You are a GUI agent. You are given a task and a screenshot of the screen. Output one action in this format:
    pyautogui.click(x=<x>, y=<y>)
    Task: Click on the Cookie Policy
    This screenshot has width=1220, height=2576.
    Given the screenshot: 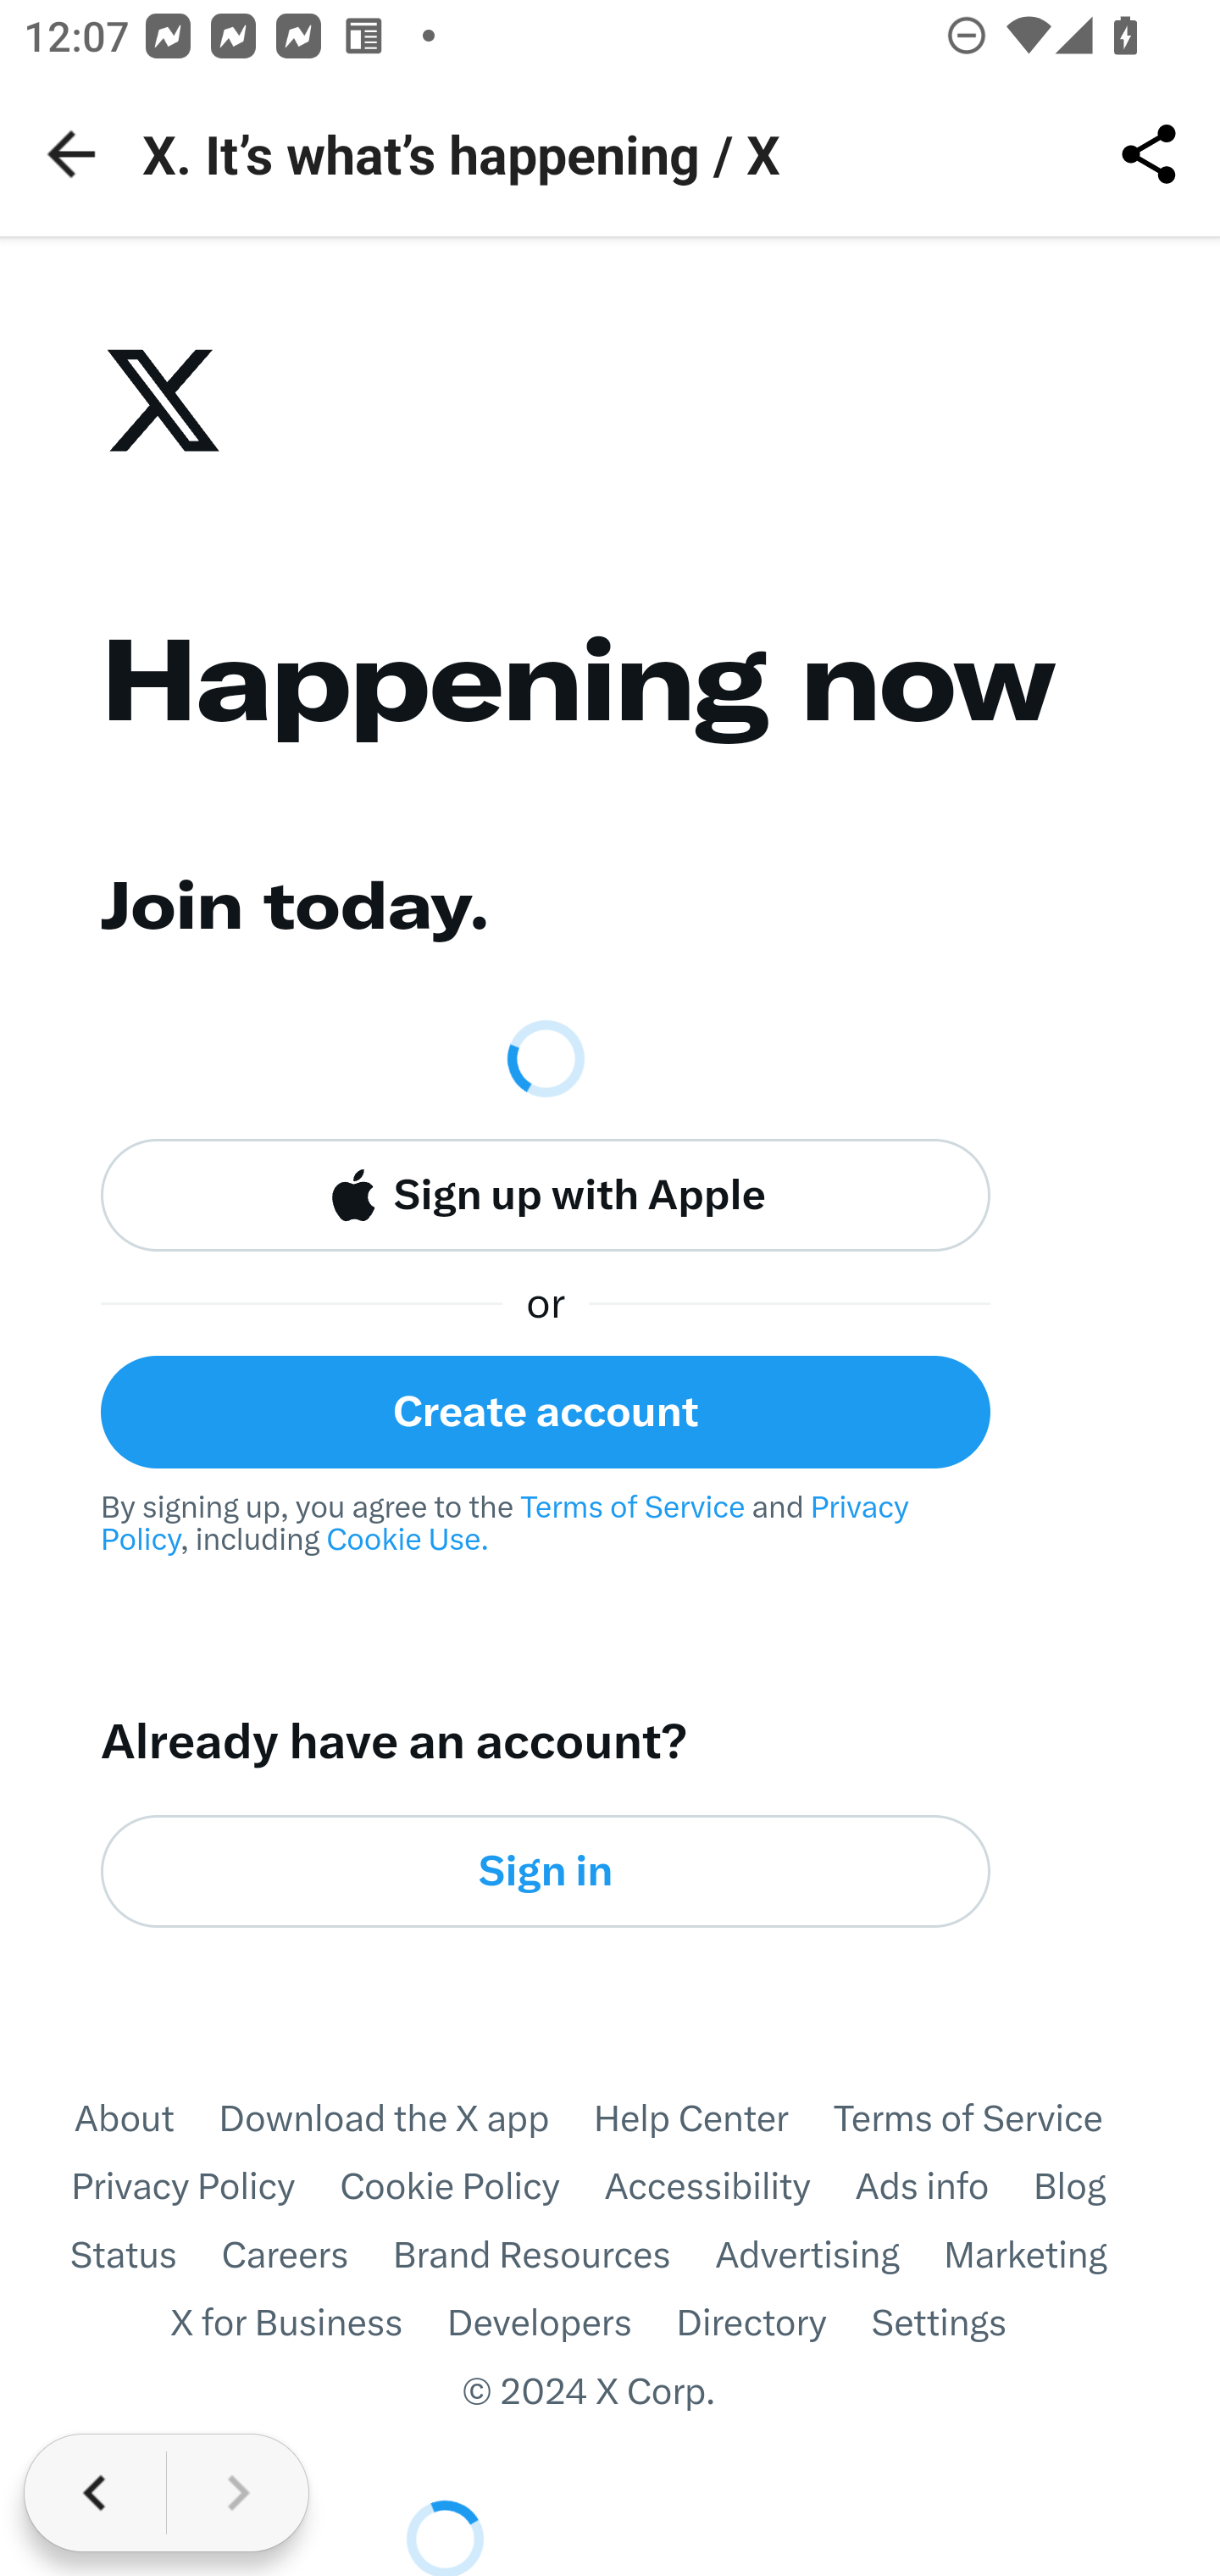 What is the action you would take?
    pyautogui.click(x=473, y=2188)
    